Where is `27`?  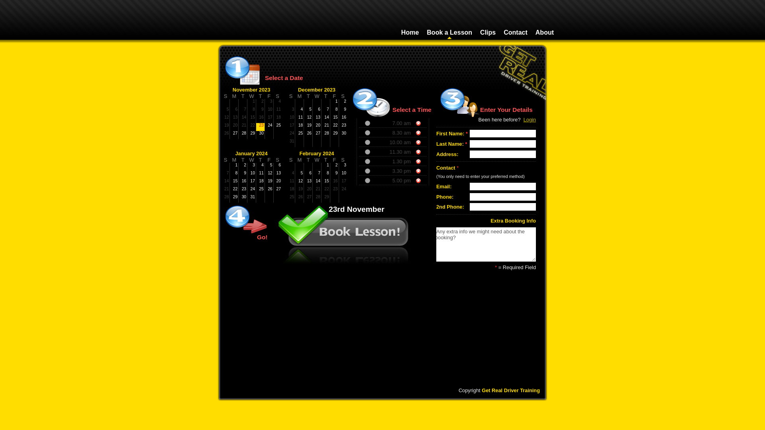 27 is located at coordinates (234, 135).